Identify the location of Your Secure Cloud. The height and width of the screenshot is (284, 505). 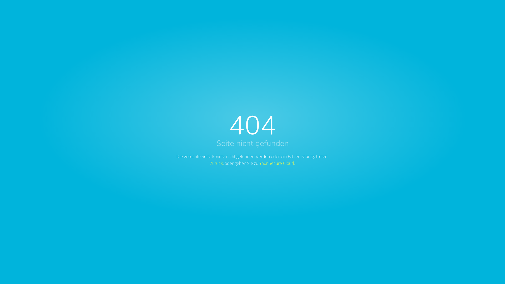
(277, 163).